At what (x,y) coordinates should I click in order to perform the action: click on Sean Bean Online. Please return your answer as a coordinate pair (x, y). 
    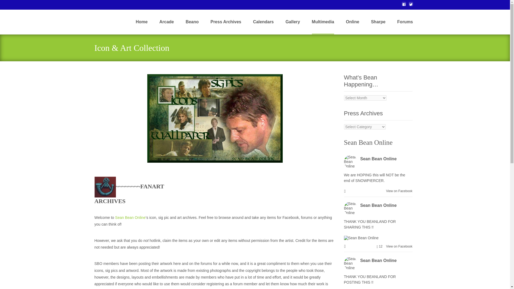
    Looking at the image, I should click on (368, 142).